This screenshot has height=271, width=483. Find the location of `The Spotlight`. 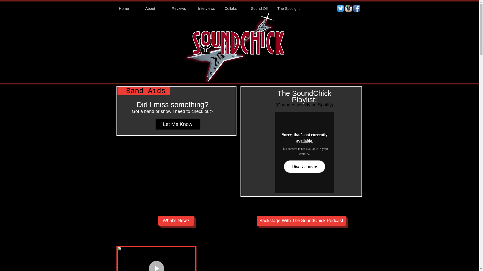

The Spotlight is located at coordinates (288, 9).